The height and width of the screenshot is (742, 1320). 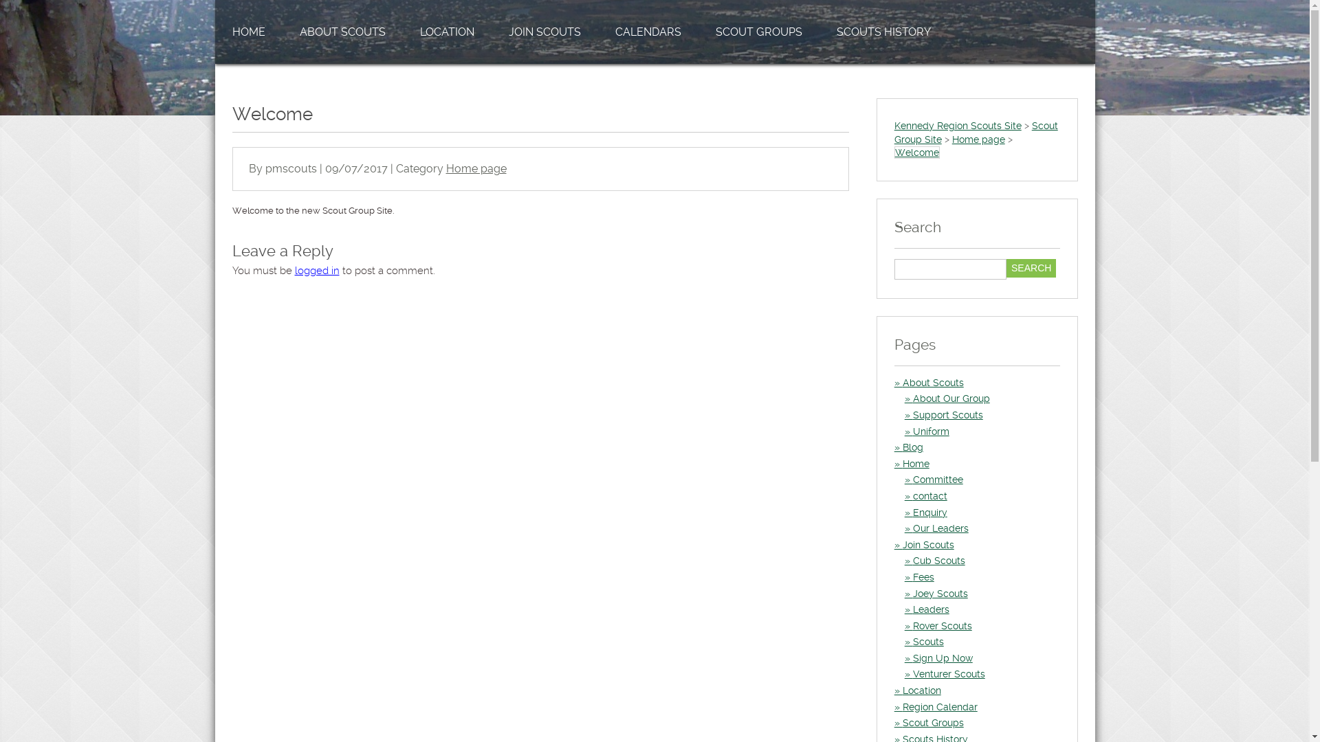 What do you see at coordinates (927, 431) in the screenshot?
I see `Uniform` at bounding box center [927, 431].